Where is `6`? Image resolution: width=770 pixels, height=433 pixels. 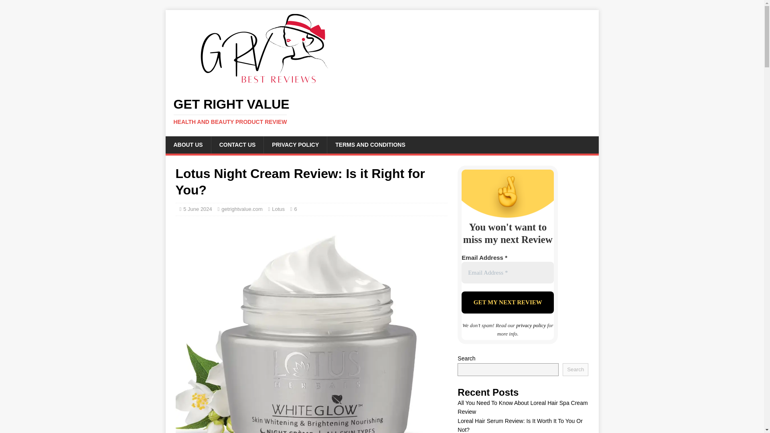 6 is located at coordinates (295, 209).